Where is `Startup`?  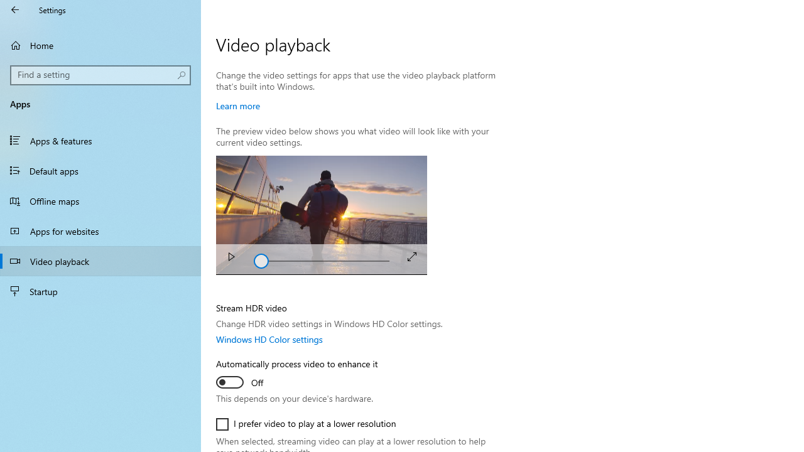
Startup is located at coordinates (100, 291).